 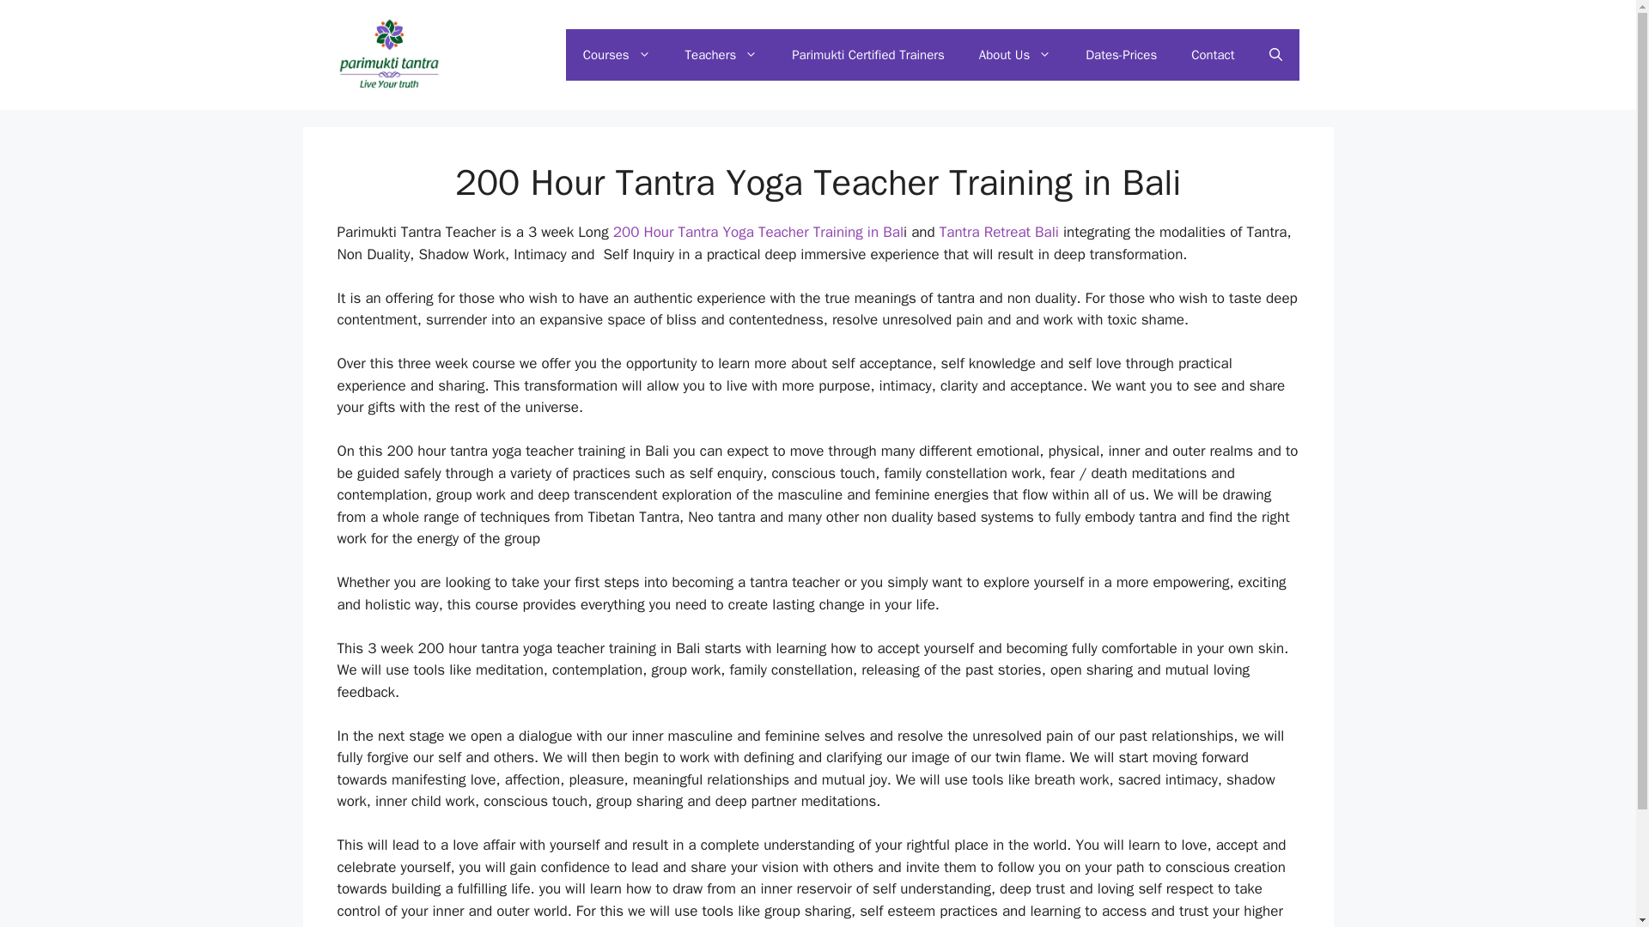 What do you see at coordinates (1015, 54) in the screenshot?
I see `About Us` at bounding box center [1015, 54].